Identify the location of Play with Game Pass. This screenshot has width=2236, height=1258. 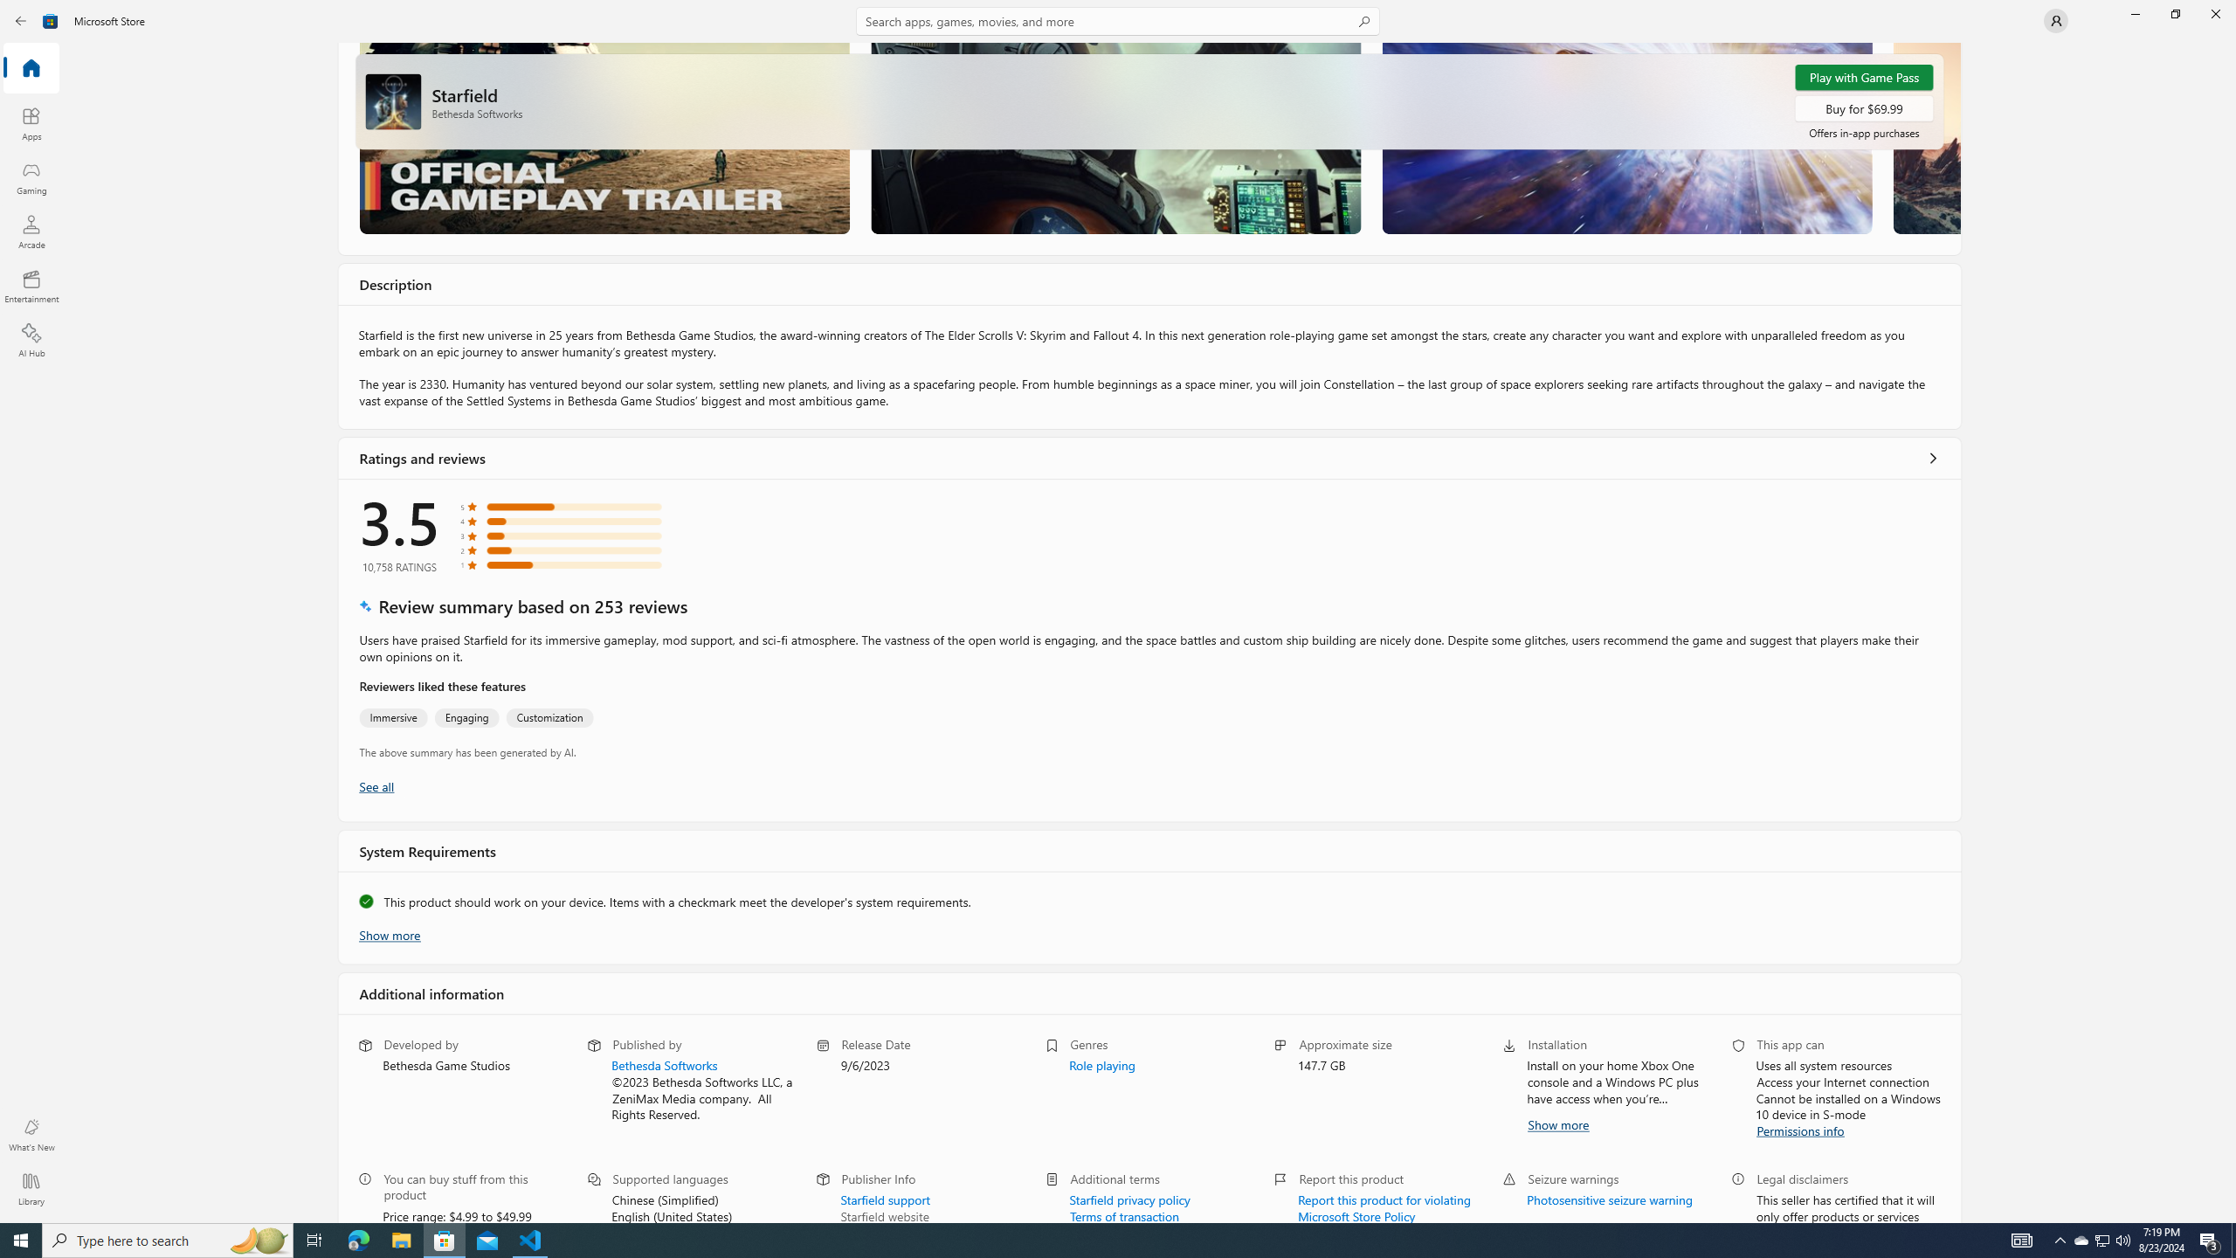
(1864, 77).